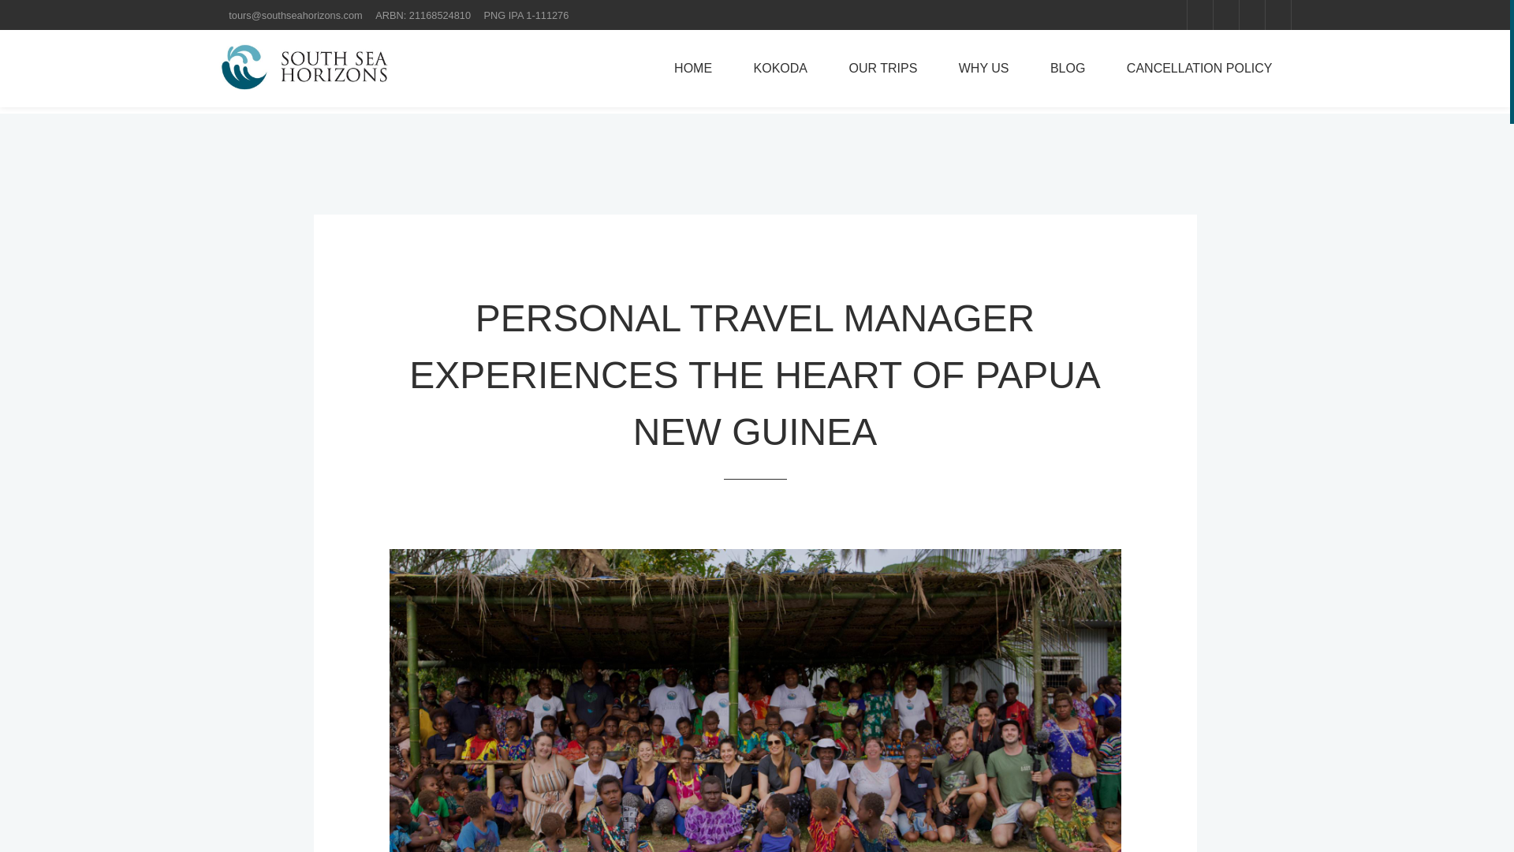 The image size is (1514, 852). What do you see at coordinates (1199, 68) in the screenshot?
I see `CANCELLATION POLICY` at bounding box center [1199, 68].